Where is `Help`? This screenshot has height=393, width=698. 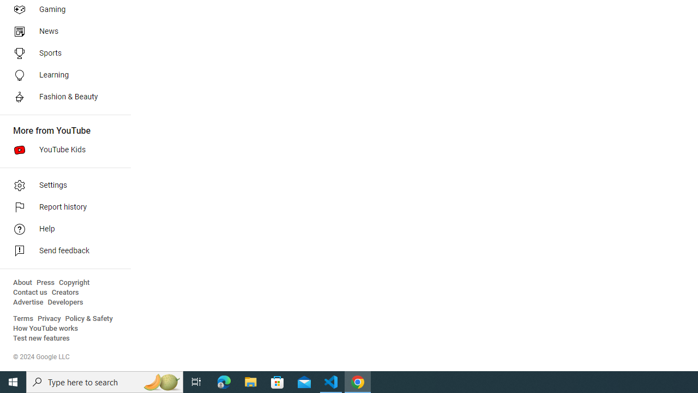 Help is located at coordinates (62, 229).